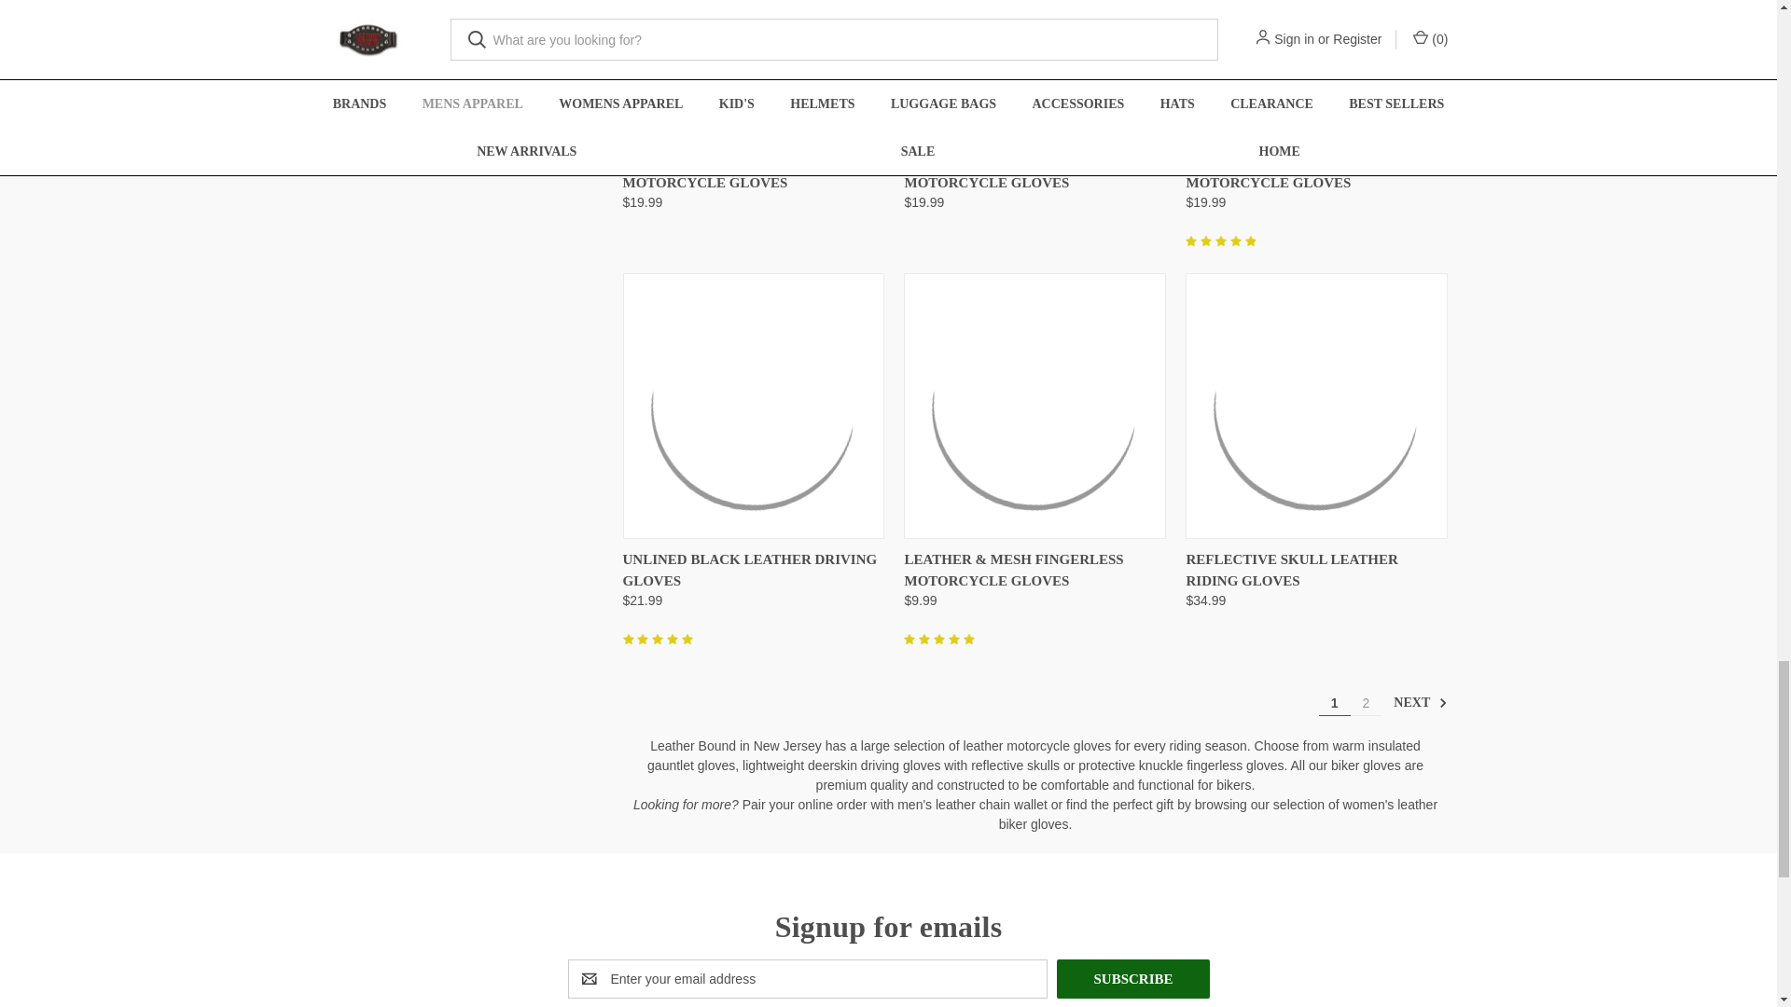 Image resolution: width=1791 pixels, height=1007 pixels. I want to click on Subscribe, so click(1132, 979).